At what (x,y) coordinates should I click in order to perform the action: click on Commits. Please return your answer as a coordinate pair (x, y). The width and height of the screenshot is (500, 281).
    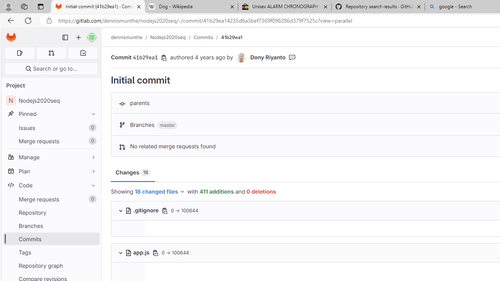
    Looking at the image, I should click on (51, 239).